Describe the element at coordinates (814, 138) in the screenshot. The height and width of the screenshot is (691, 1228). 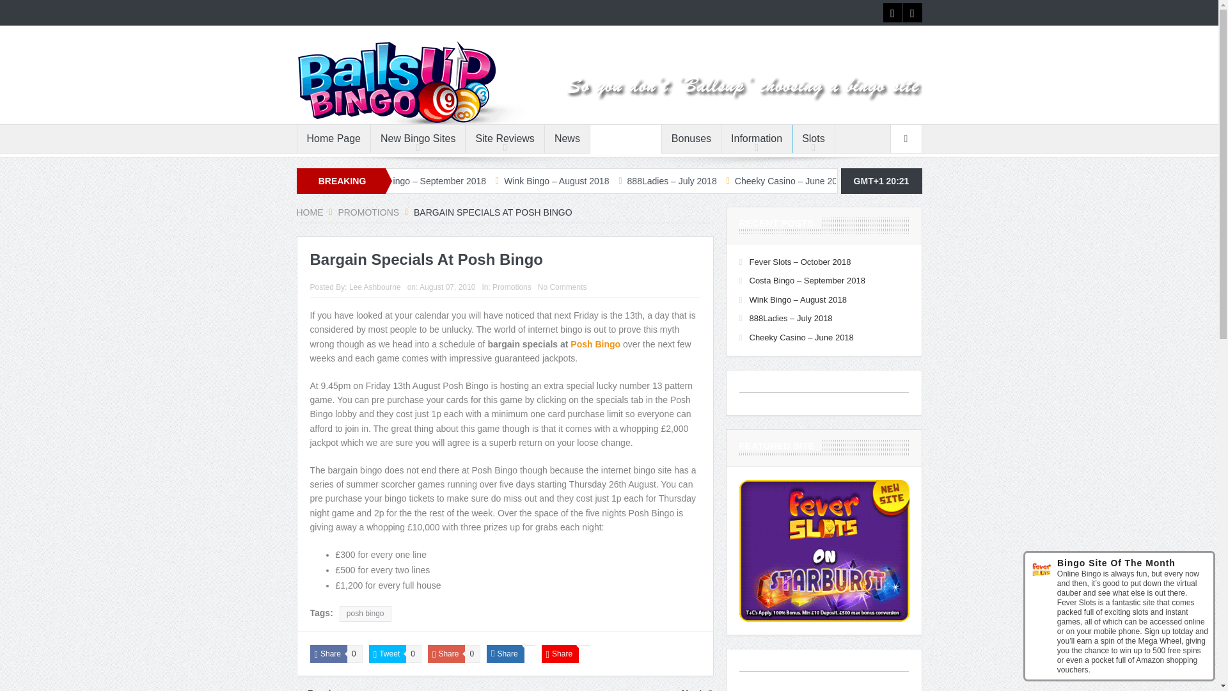
I see `Slots` at that location.